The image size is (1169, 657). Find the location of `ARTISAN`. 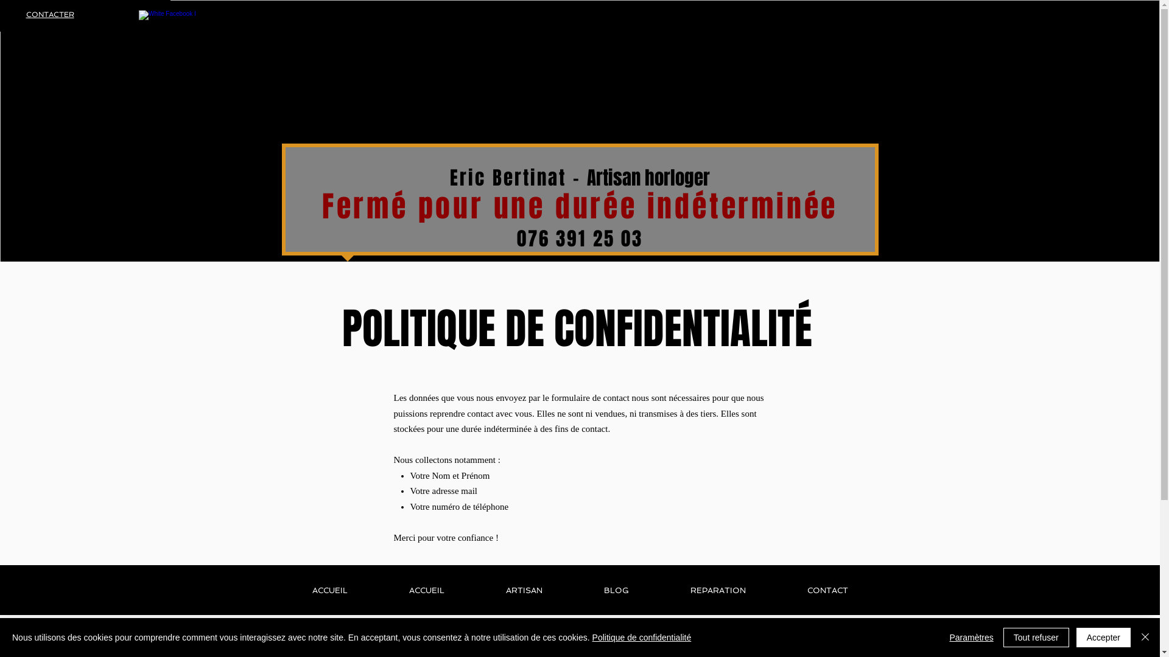

ARTISAN is located at coordinates (524, 591).